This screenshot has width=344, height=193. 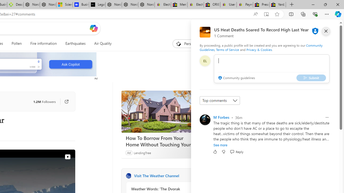 I want to click on M Forbes, so click(x=221, y=117).